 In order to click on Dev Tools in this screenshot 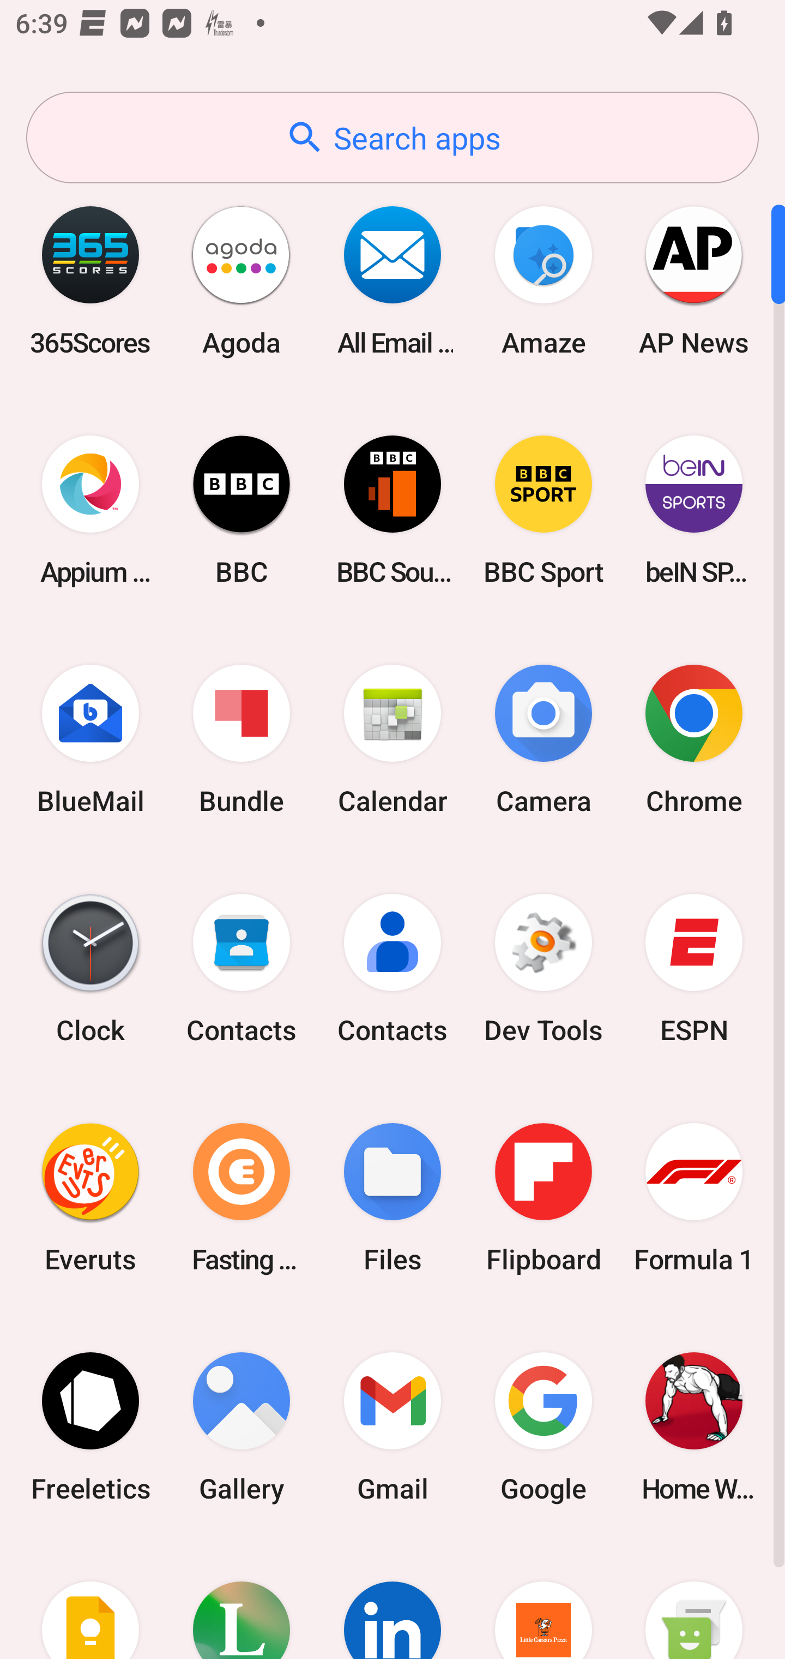, I will do `click(543, 969)`.